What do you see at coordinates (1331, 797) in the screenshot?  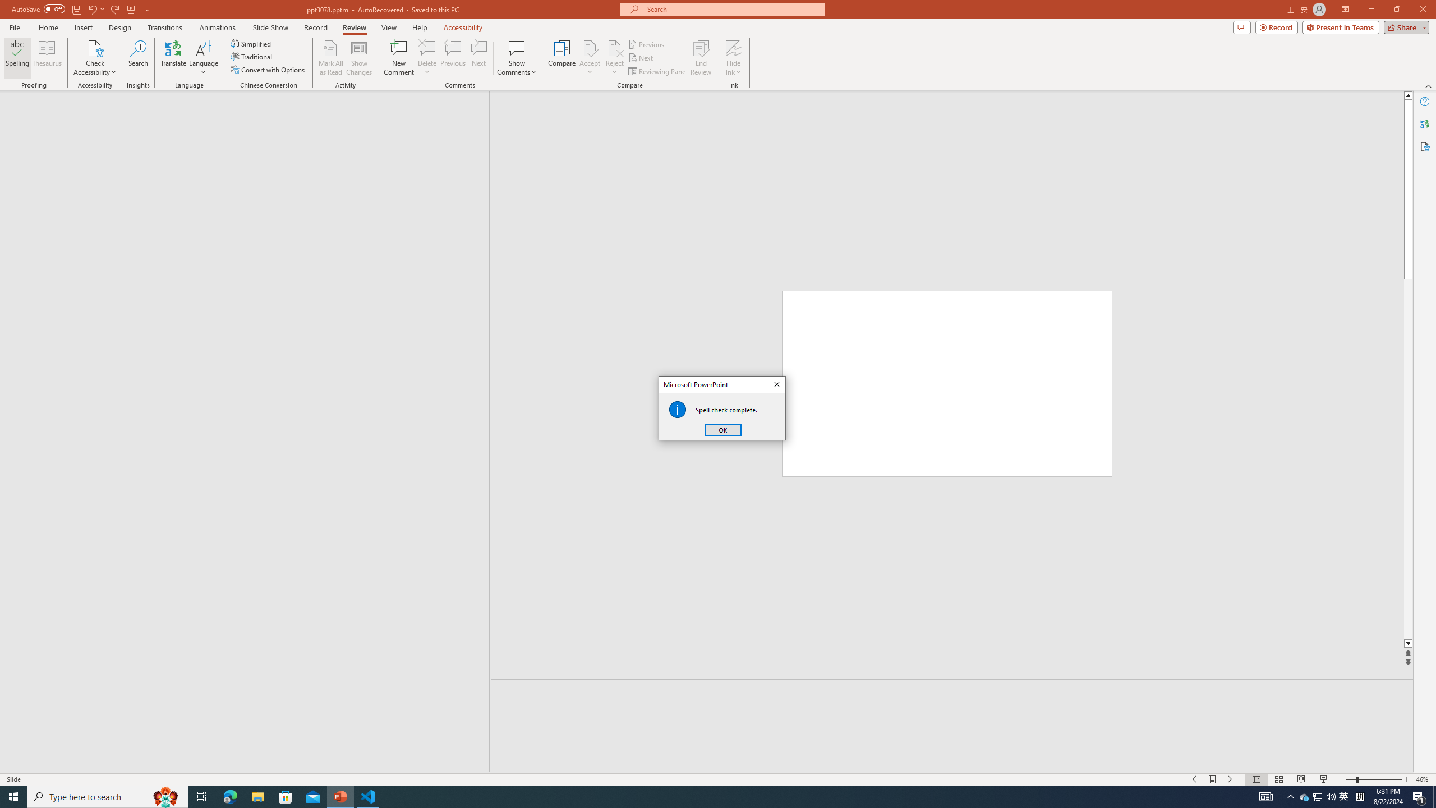 I see `Q2790: 100%` at bounding box center [1331, 797].